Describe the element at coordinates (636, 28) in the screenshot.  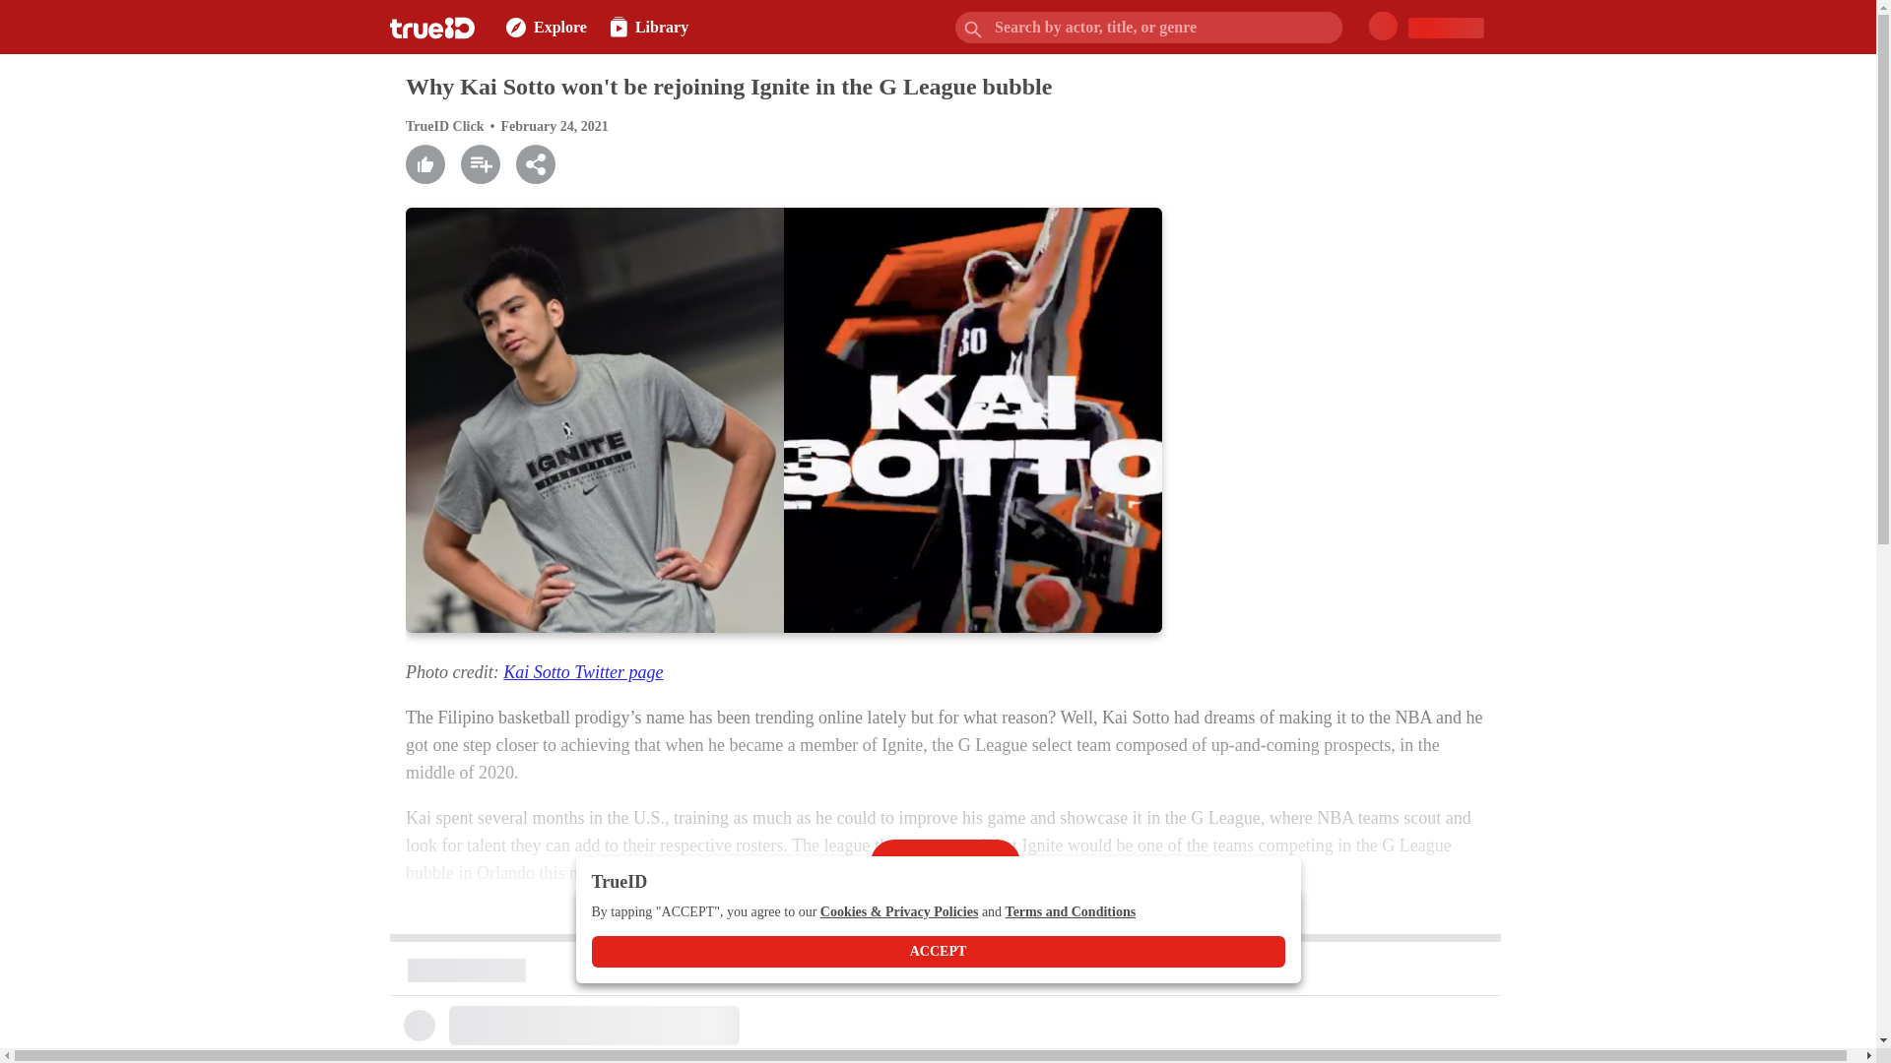
I see `Library` at that location.